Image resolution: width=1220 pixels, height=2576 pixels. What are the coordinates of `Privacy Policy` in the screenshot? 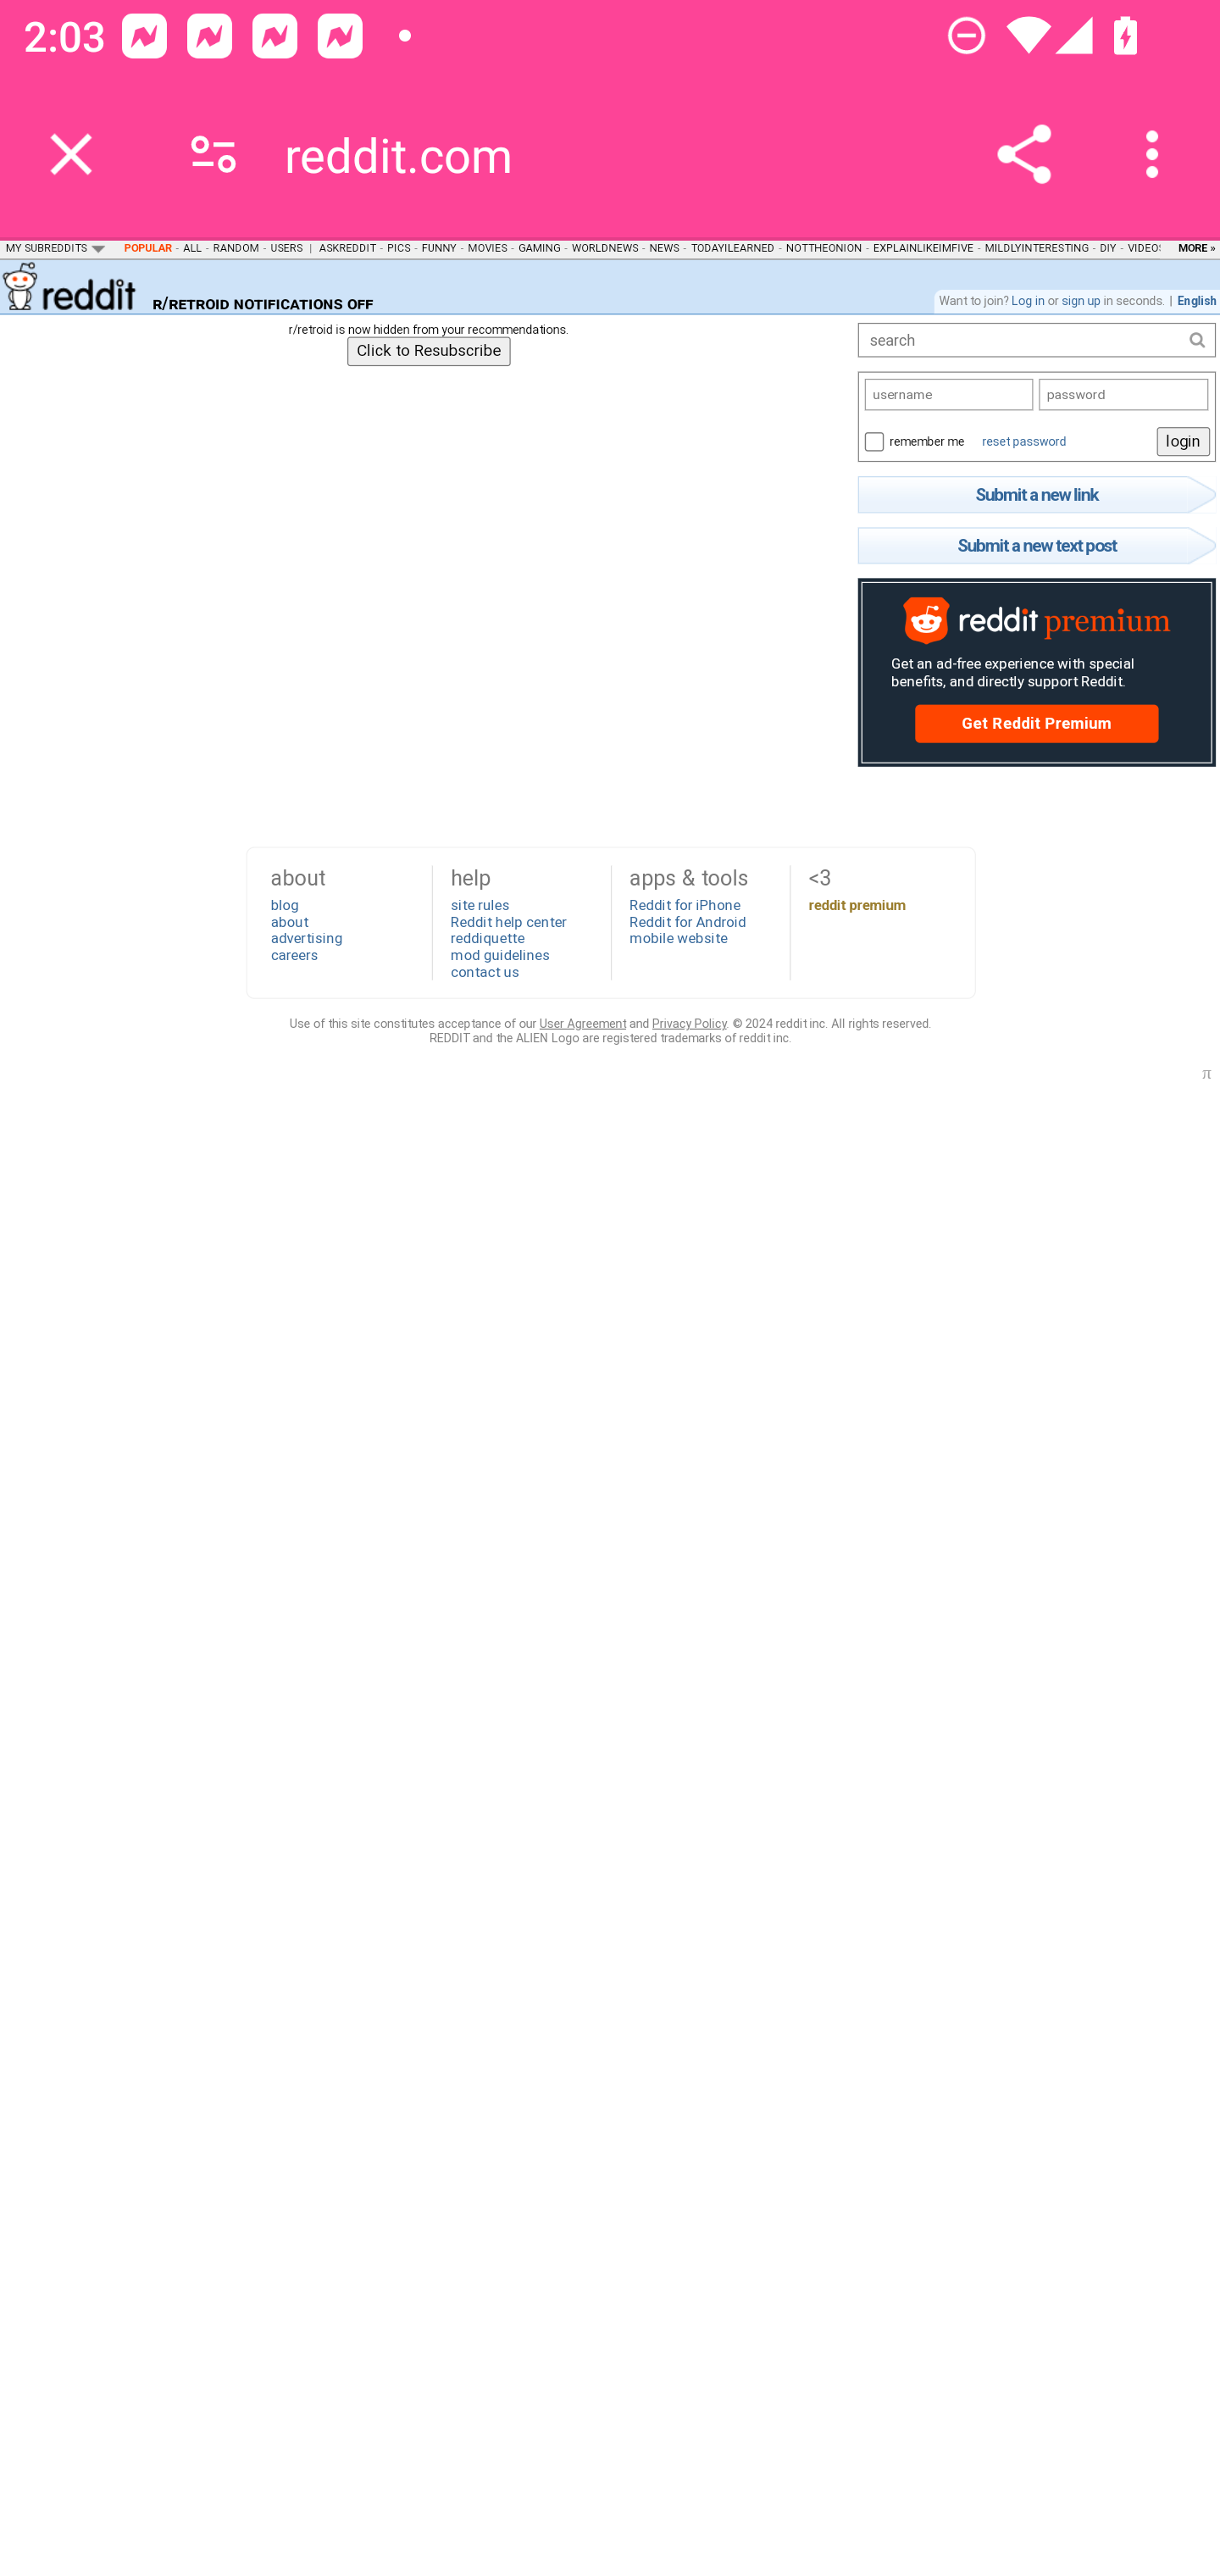 It's located at (689, 1022).